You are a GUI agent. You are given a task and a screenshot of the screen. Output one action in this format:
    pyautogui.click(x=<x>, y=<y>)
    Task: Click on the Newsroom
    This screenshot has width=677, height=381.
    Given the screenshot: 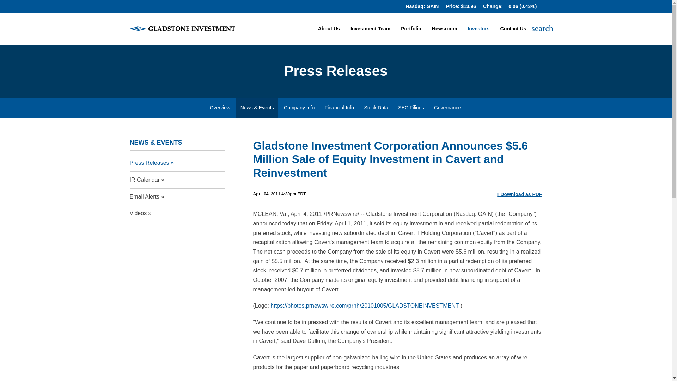 What is the action you would take?
    pyautogui.click(x=444, y=35)
    